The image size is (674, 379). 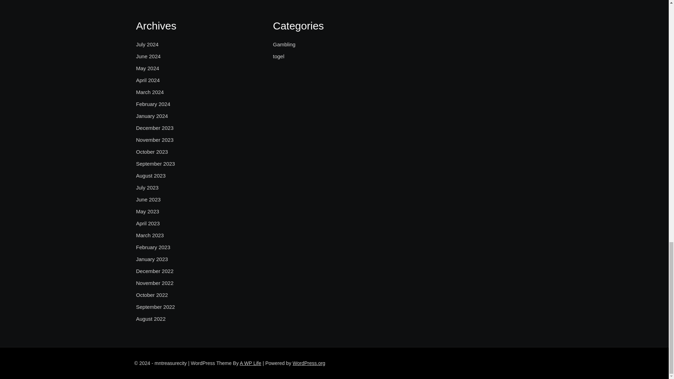 I want to click on October 2023, so click(x=152, y=152).